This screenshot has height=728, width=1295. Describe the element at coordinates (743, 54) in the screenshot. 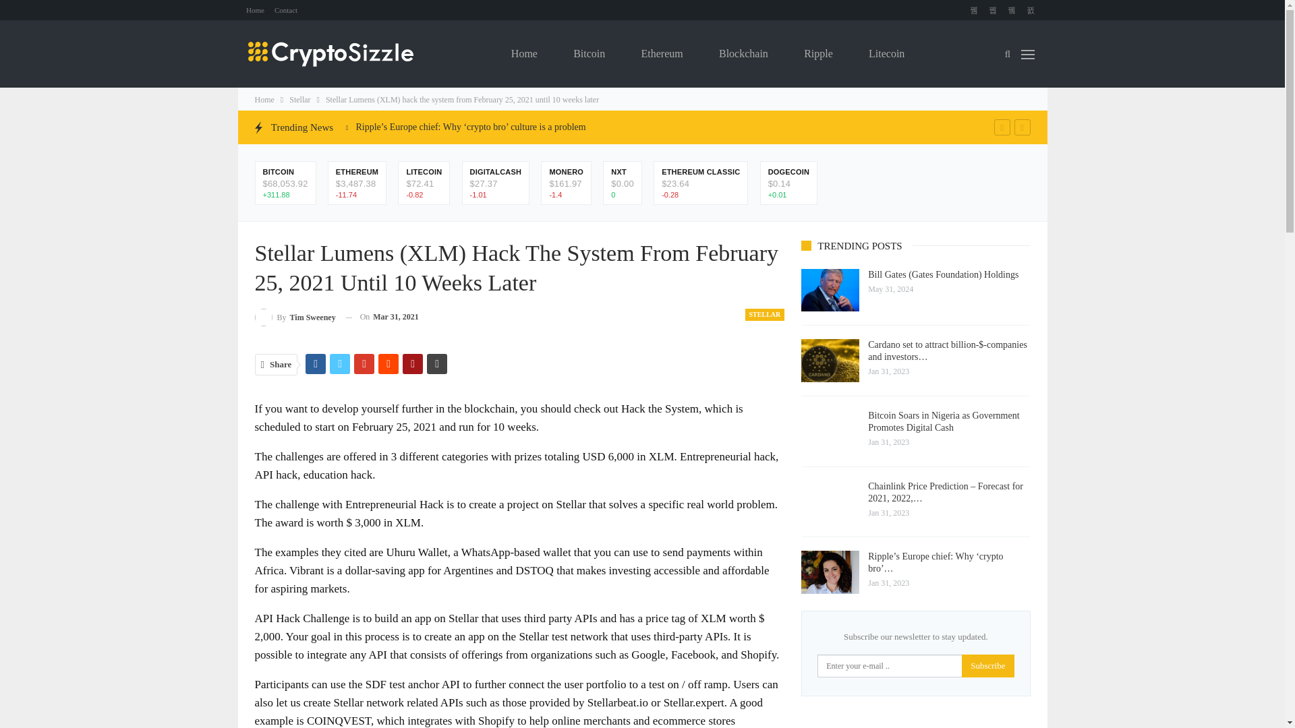

I see `Blockchain` at that location.